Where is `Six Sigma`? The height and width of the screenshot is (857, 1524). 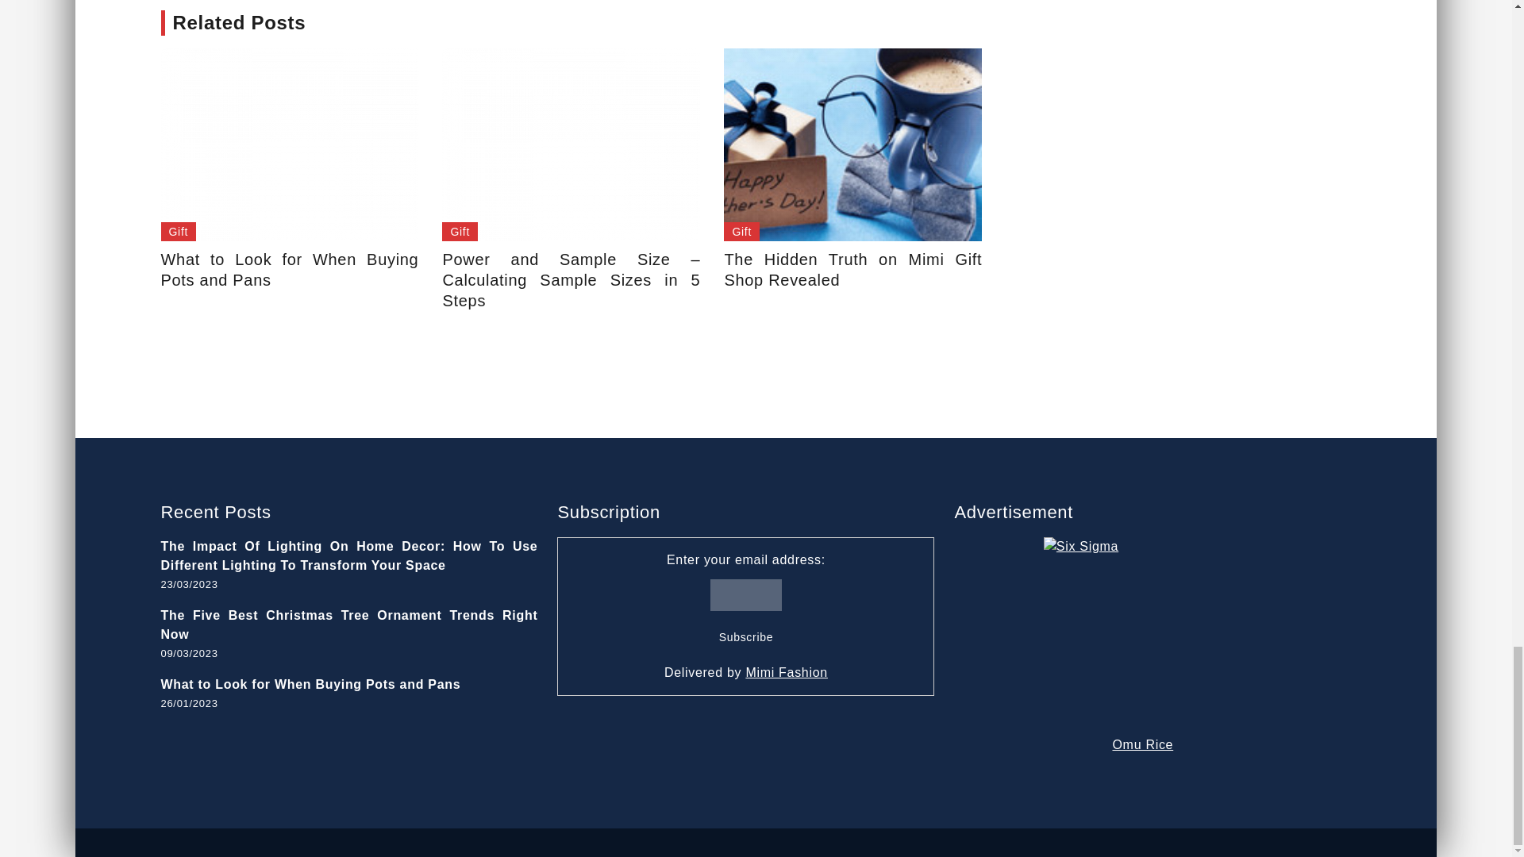 Six Sigma is located at coordinates (1143, 636).